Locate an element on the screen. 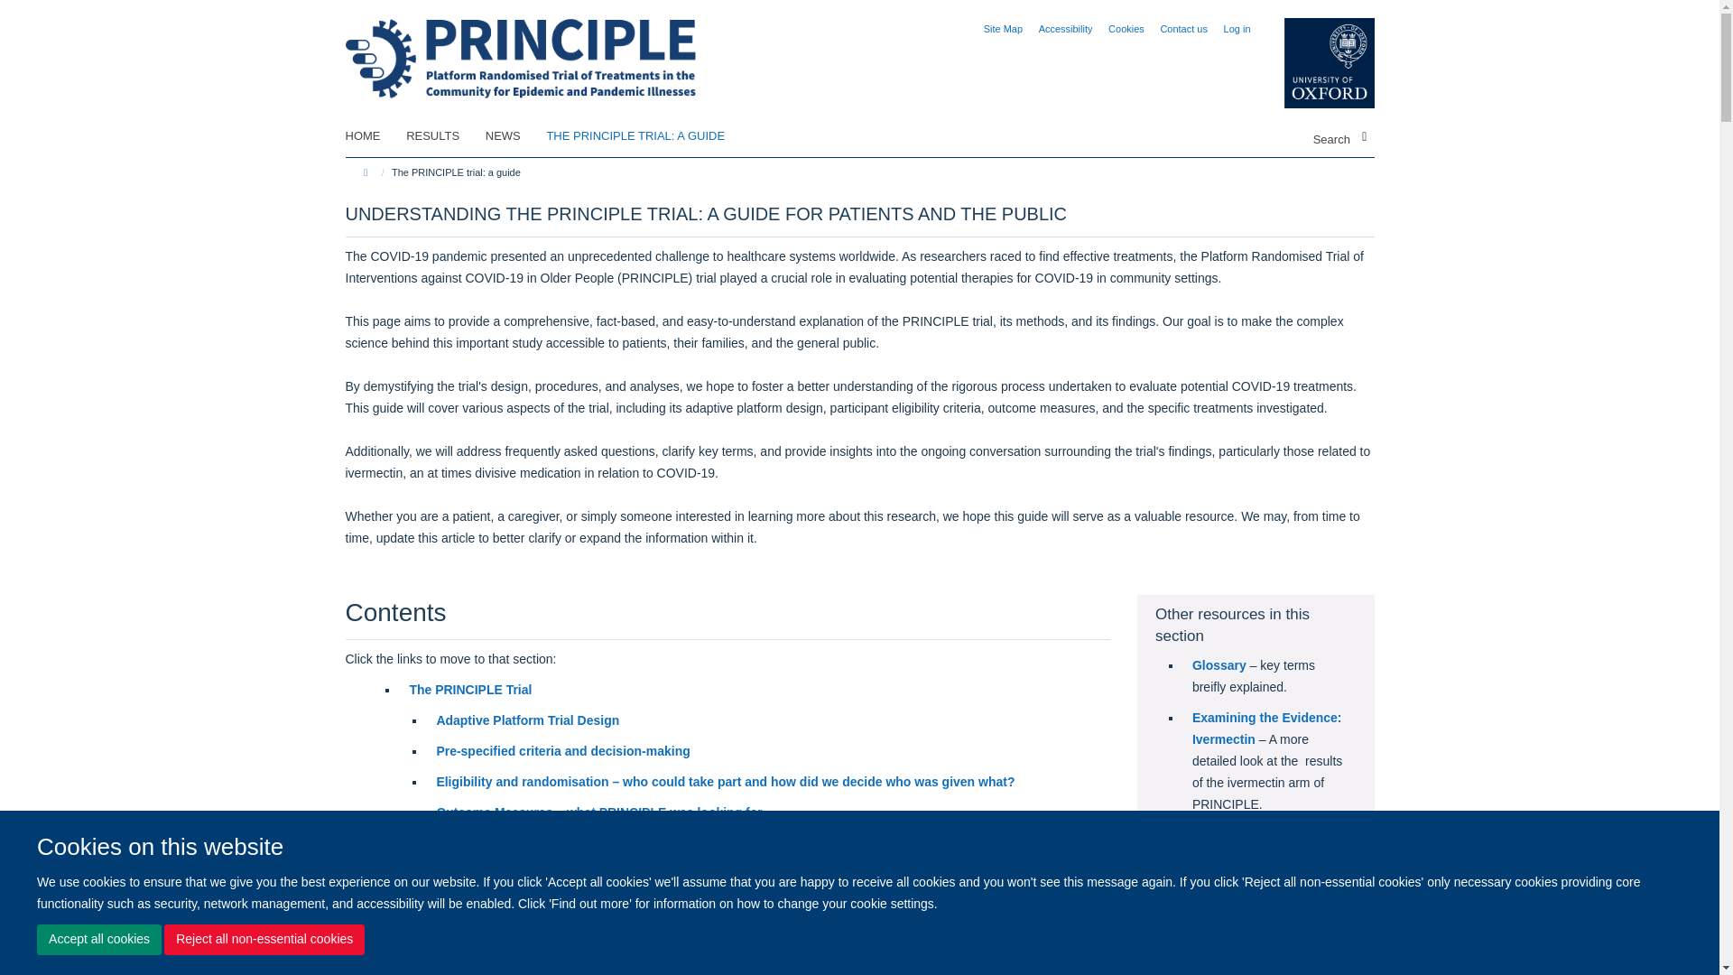  Log in is located at coordinates (1237, 28).